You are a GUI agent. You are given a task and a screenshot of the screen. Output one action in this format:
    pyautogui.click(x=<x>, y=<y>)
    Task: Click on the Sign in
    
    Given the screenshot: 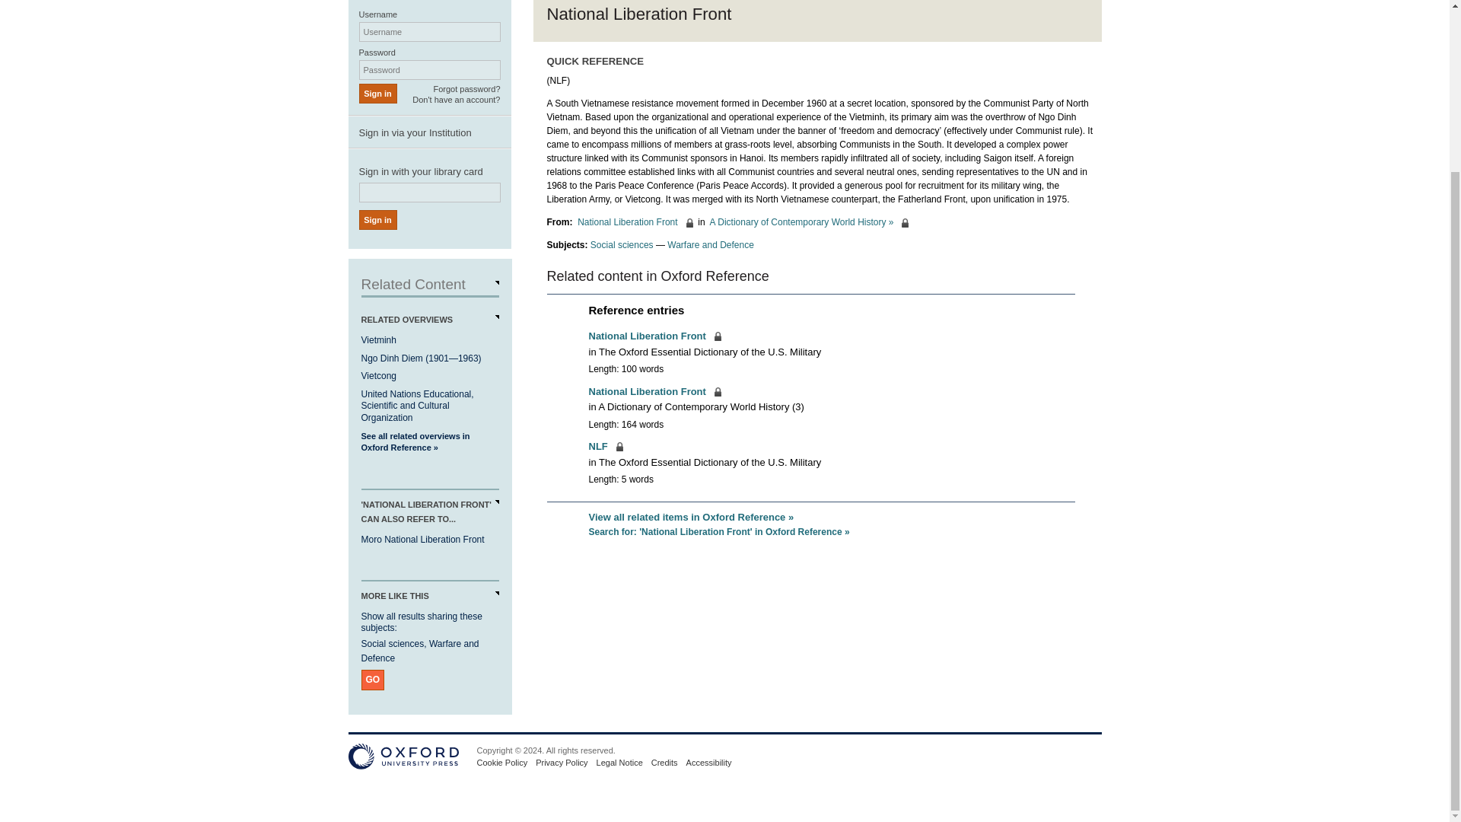 What is the action you would take?
    pyautogui.click(x=378, y=220)
    